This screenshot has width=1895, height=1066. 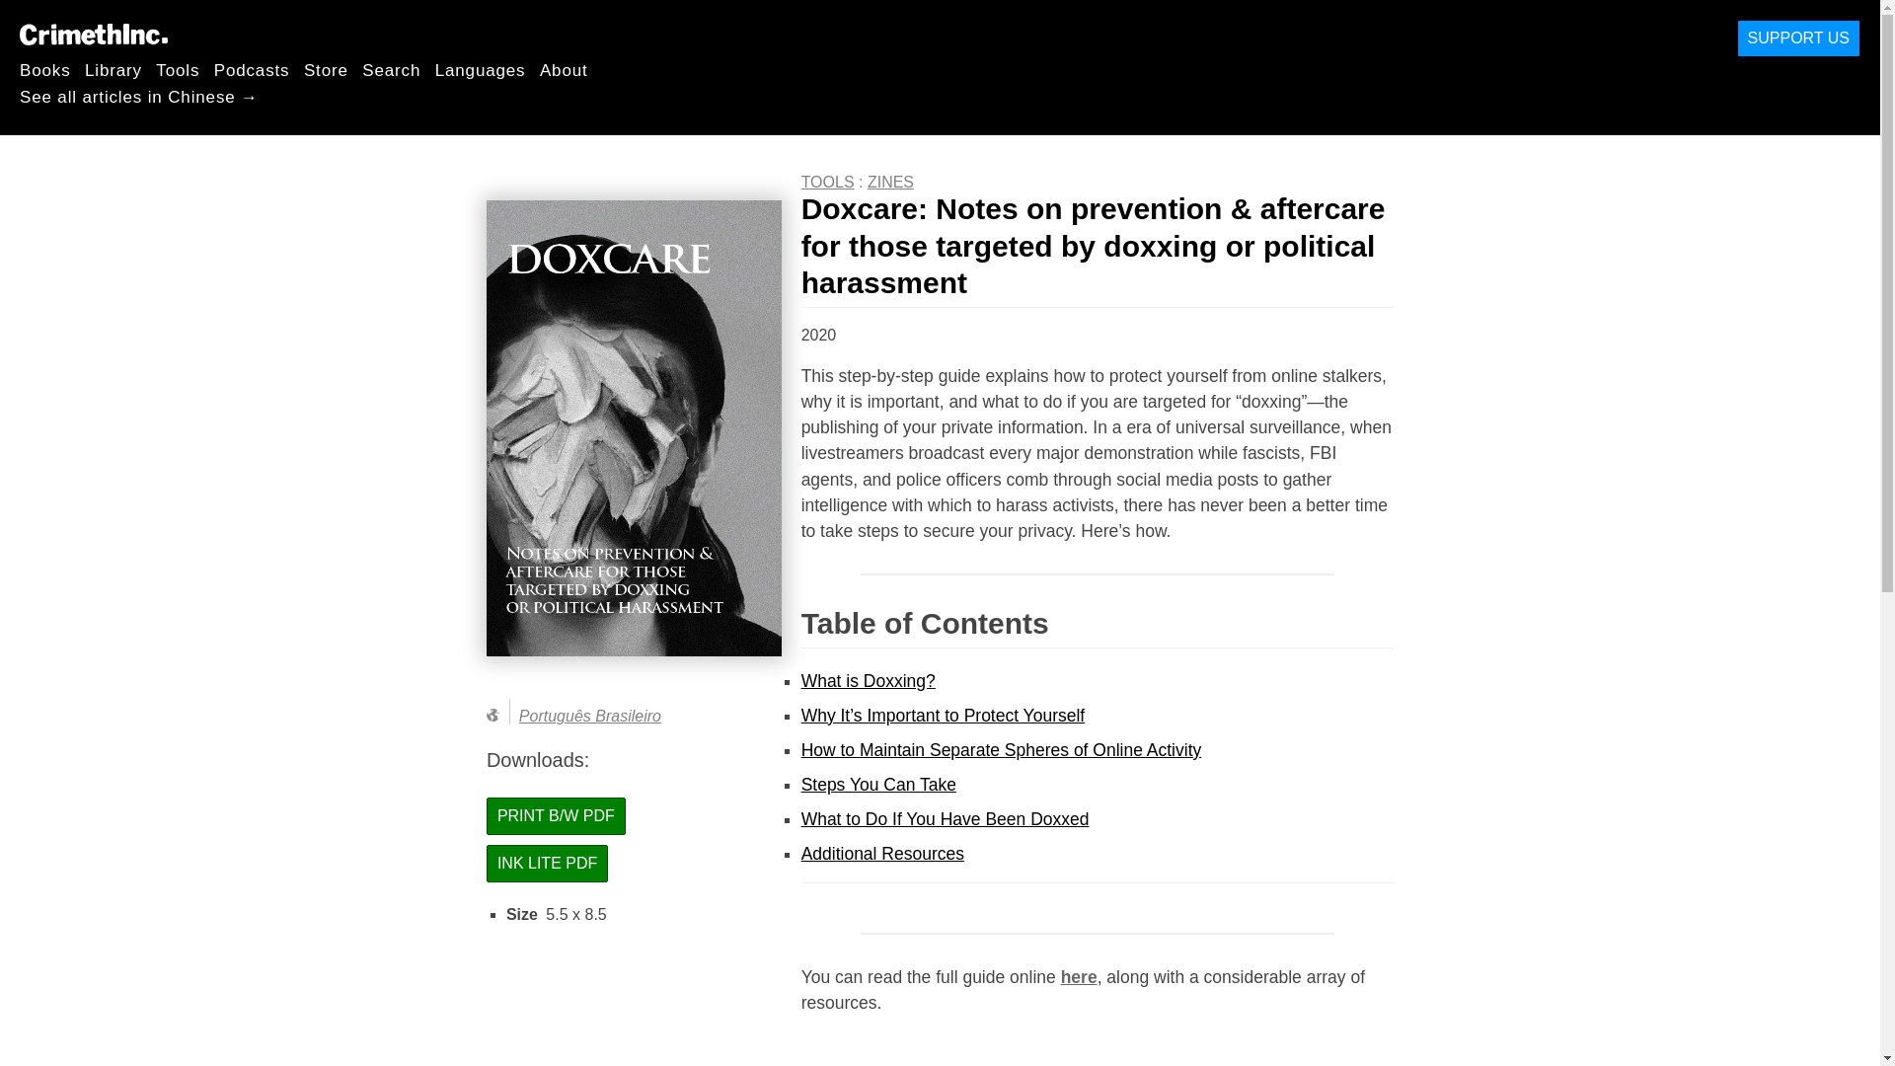 What do you see at coordinates (890, 182) in the screenshot?
I see `ZINES` at bounding box center [890, 182].